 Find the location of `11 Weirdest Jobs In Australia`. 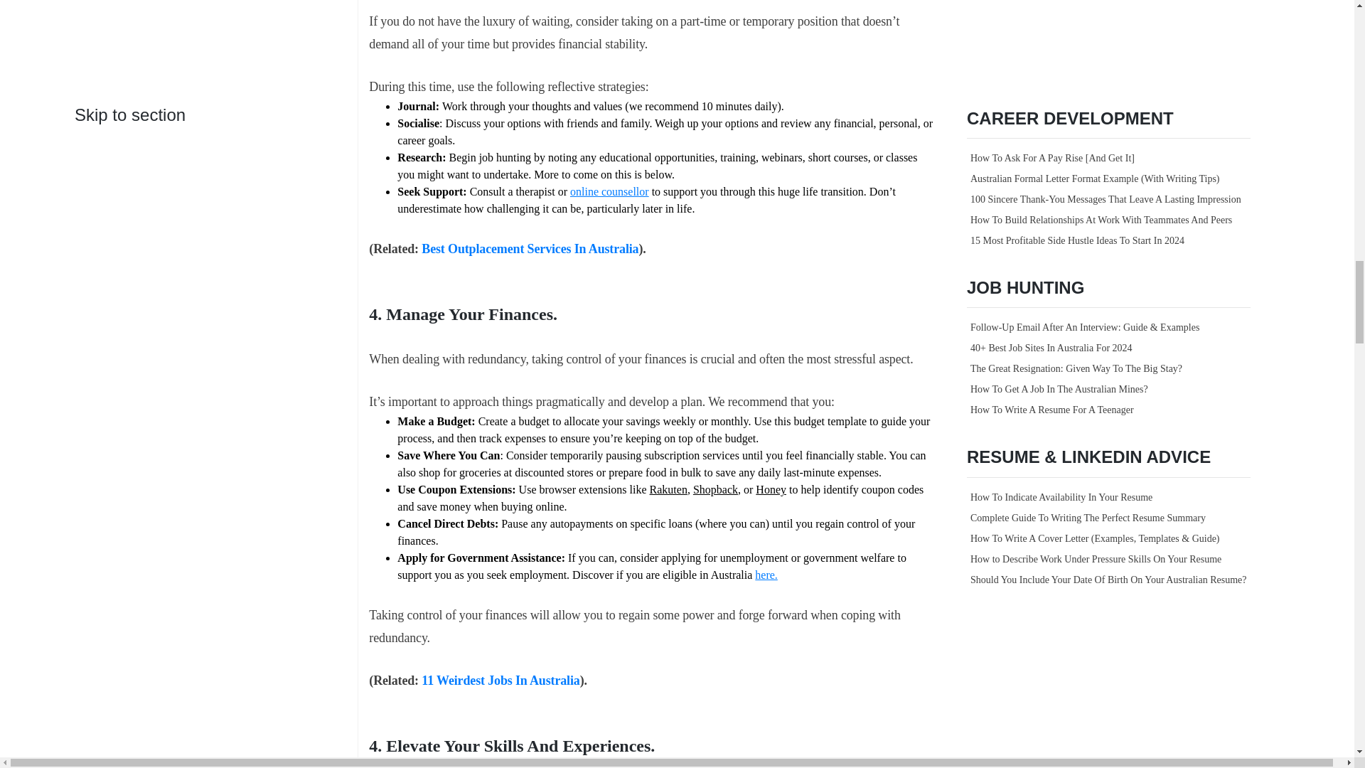

11 Weirdest Jobs In Australia is located at coordinates (500, 680).